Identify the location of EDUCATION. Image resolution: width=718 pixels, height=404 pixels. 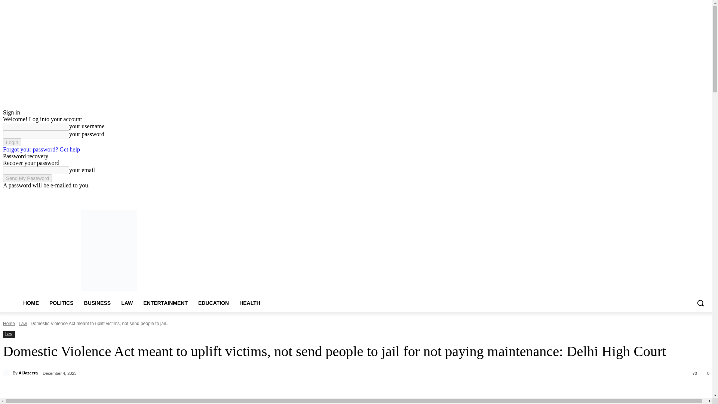
(213, 303).